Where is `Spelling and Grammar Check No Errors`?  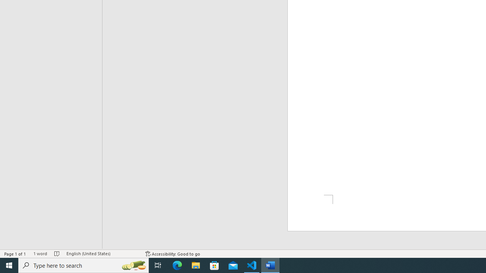 Spelling and Grammar Check No Errors is located at coordinates (57, 253).